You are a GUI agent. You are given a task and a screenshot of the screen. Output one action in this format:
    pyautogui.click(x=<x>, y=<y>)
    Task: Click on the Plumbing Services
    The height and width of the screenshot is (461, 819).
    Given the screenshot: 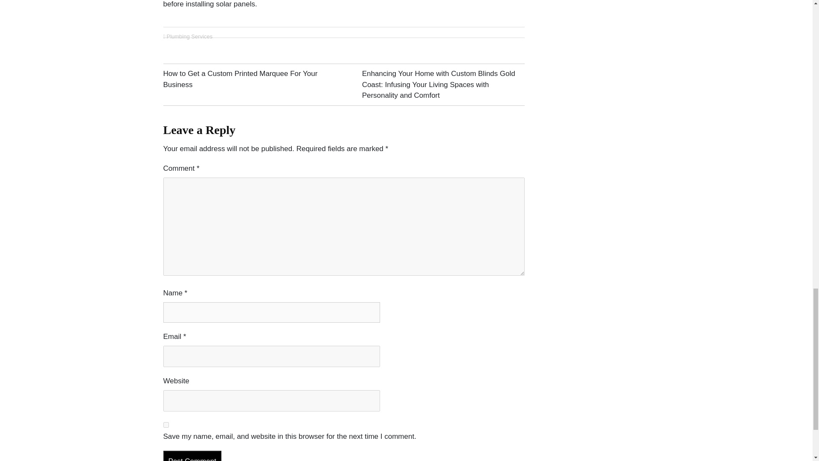 What is the action you would take?
    pyautogui.click(x=189, y=36)
    